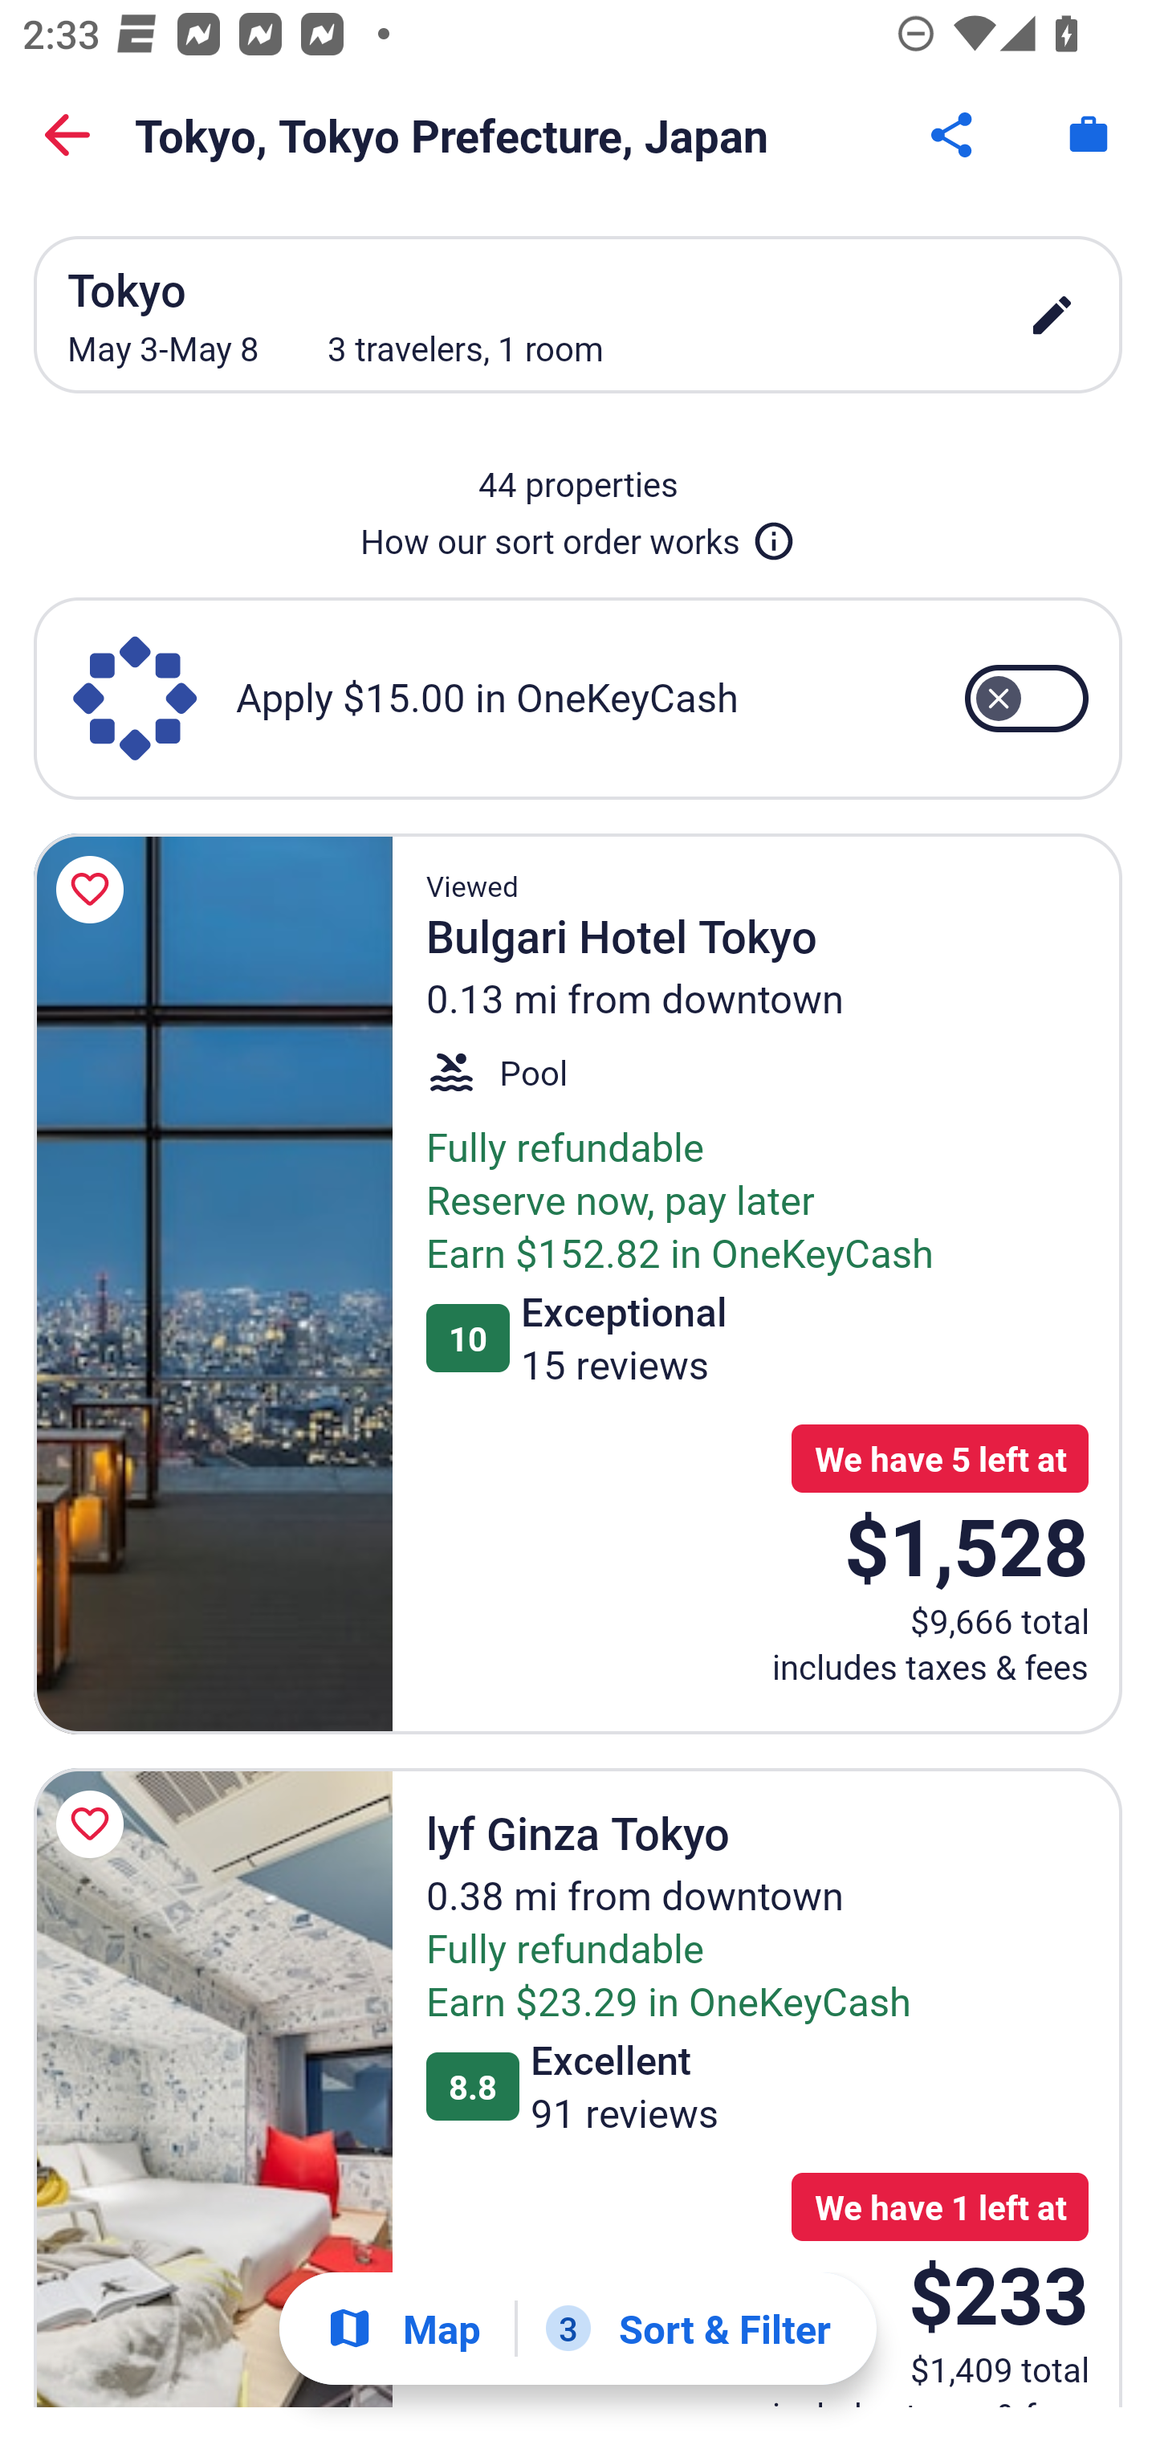 The height and width of the screenshot is (2441, 1156). I want to click on Save Bulgari Hotel Tokyo to a trip, so click(95, 890).